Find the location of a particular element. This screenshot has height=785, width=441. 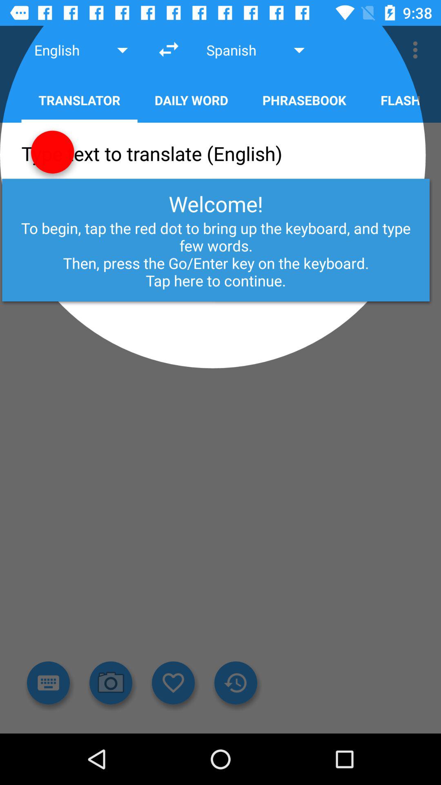

click on the button next to translator is located at coordinates (191, 98).